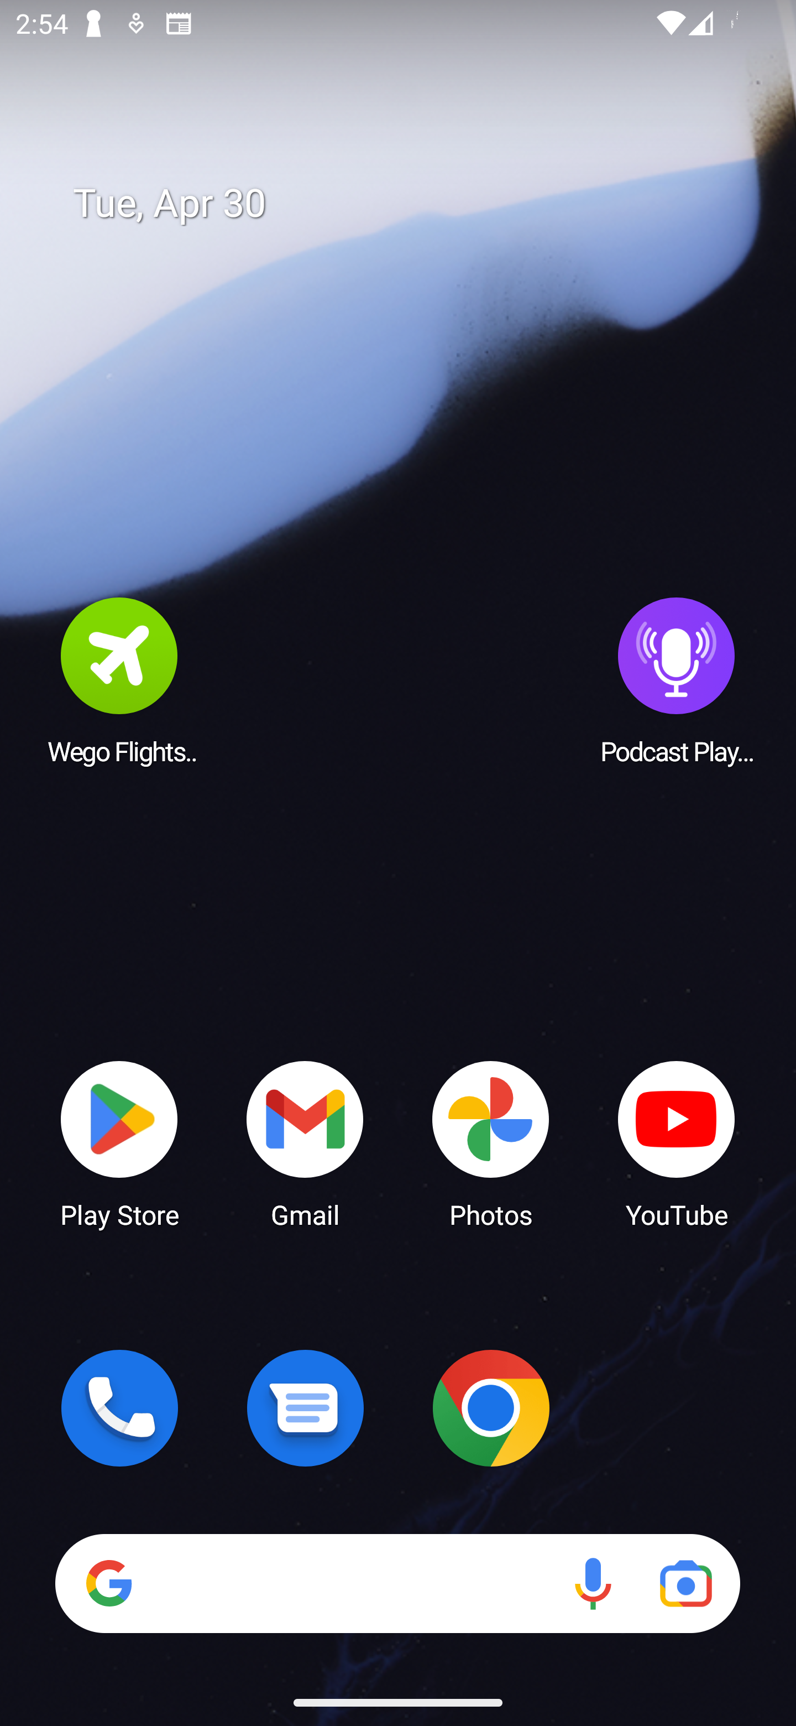 Image resolution: width=796 pixels, height=1726 pixels. I want to click on Voice search, so click(593, 1583).